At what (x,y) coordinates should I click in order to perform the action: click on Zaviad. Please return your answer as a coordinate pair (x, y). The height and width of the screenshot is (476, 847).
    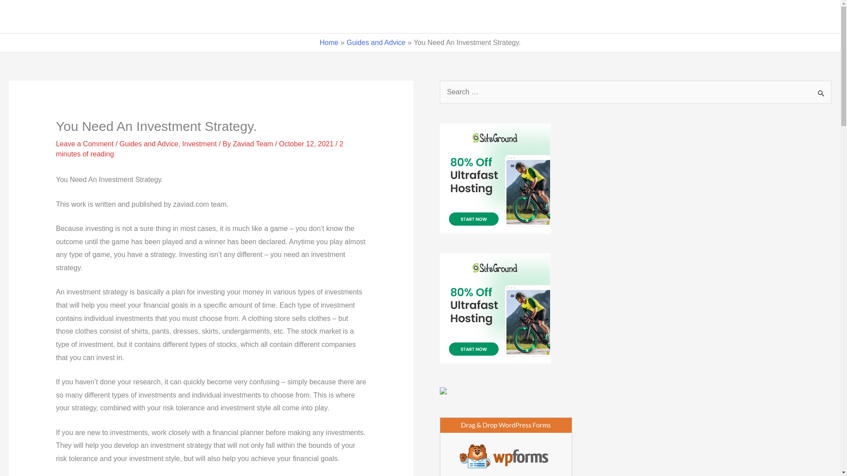
    Looking at the image, I should click on (33, 17).